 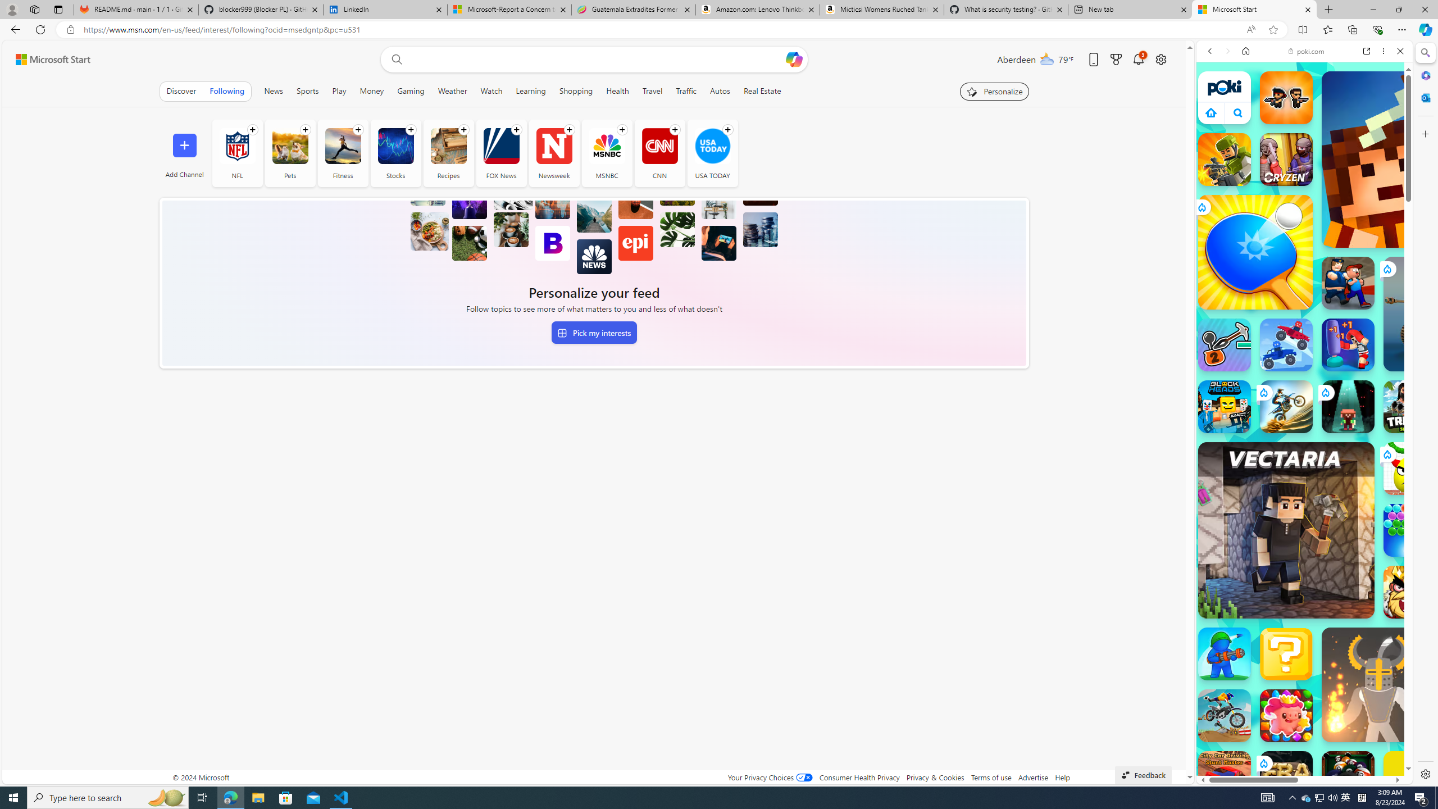 What do you see at coordinates (1304, 347) in the screenshot?
I see `Io Games` at bounding box center [1304, 347].